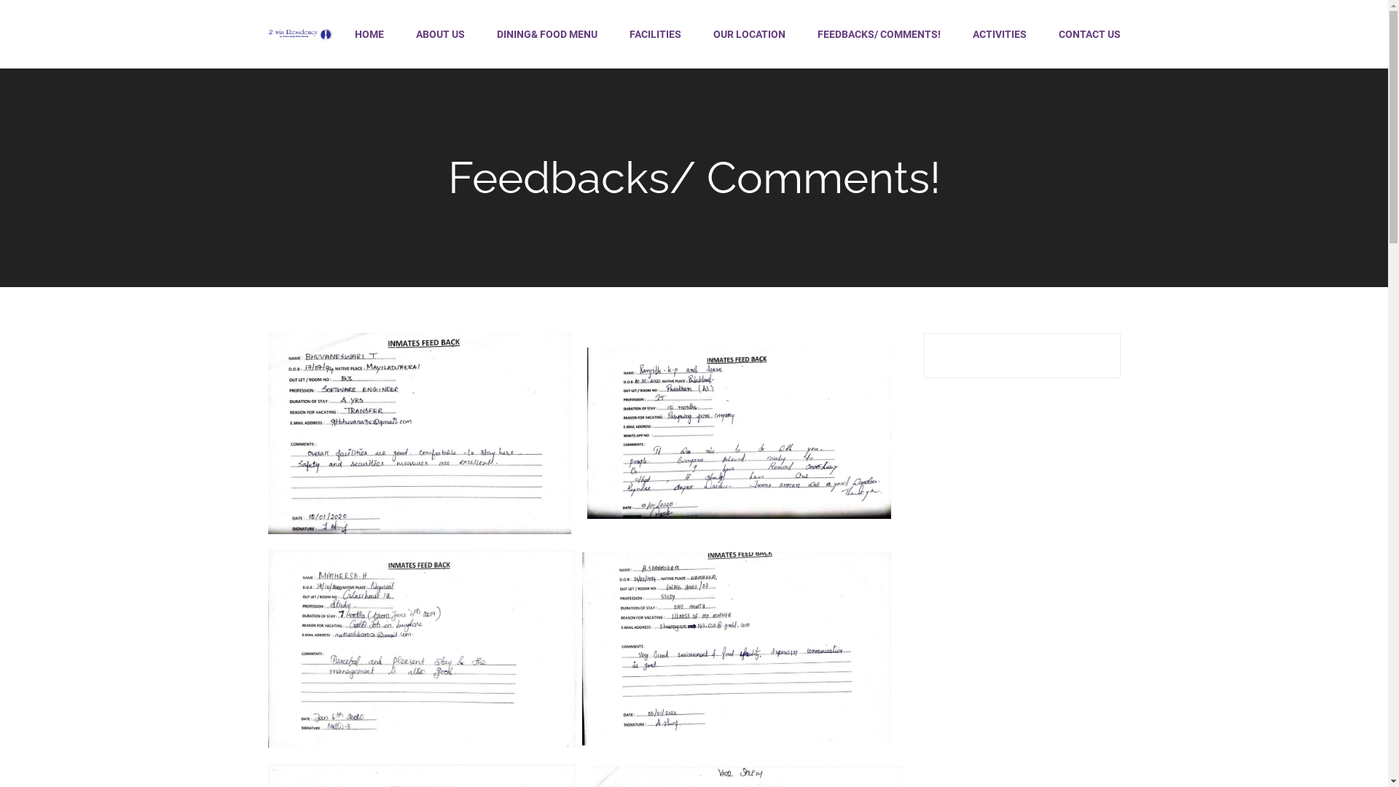  Describe the element at coordinates (1081, 38) in the screenshot. I see `CONTACT US` at that location.